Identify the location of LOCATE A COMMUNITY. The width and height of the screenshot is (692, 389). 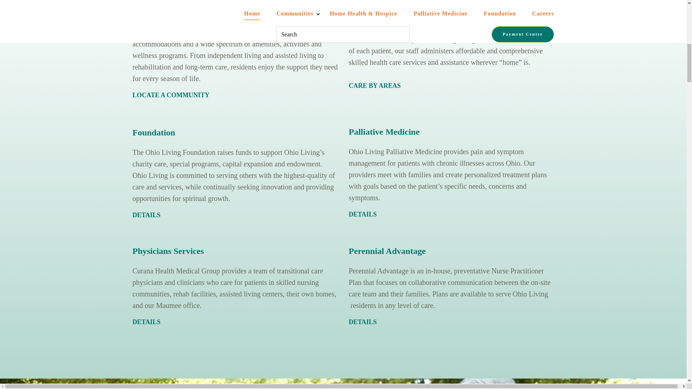
(171, 95).